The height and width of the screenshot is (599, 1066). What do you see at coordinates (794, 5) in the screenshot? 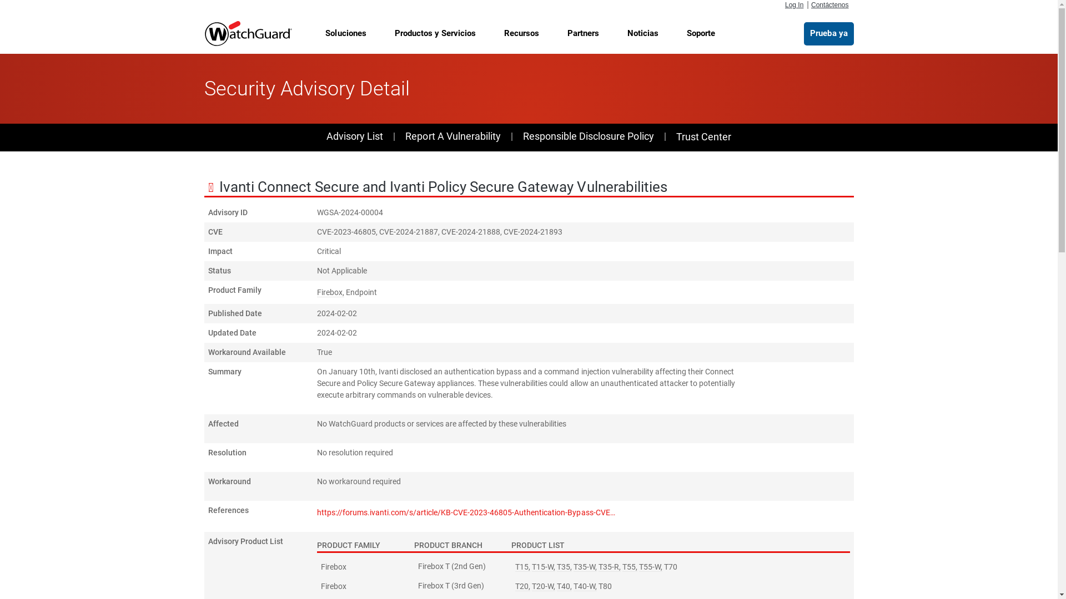
I see `Log In` at bounding box center [794, 5].